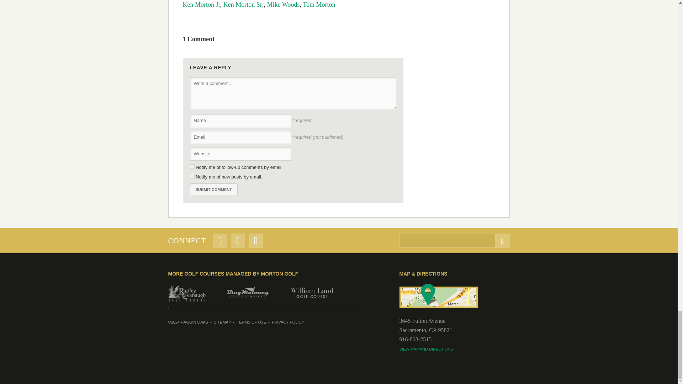 Image resolution: width=683 pixels, height=384 pixels. Describe the element at coordinates (192, 176) in the screenshot. I see `subscribe` at that location.